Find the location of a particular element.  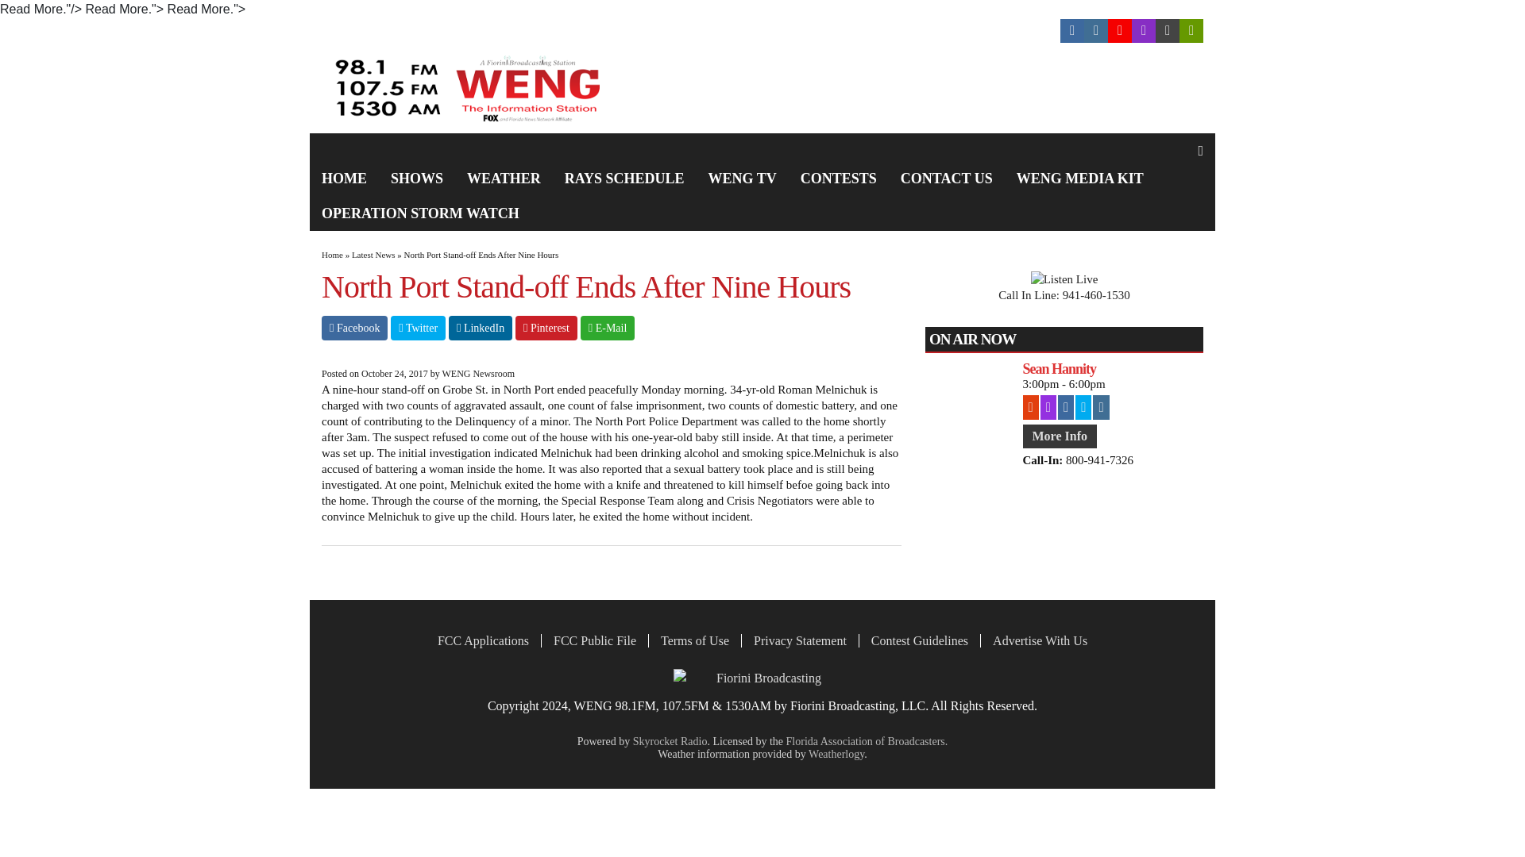

OPERATION STORM WATCH is located at coordinates (419, 213).